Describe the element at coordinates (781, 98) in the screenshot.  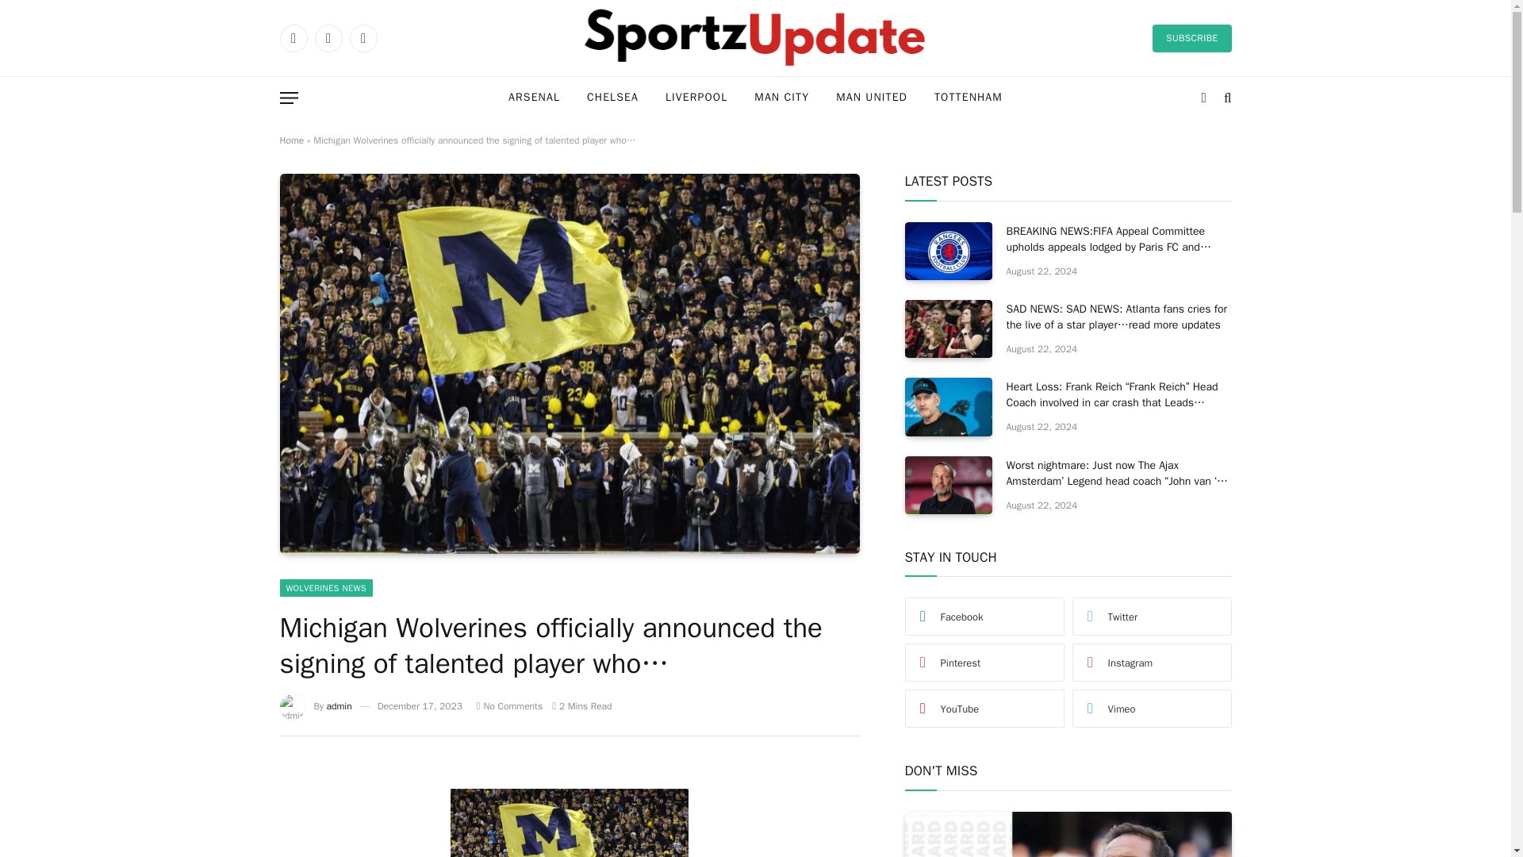
I see `MAN CITY` at that location.